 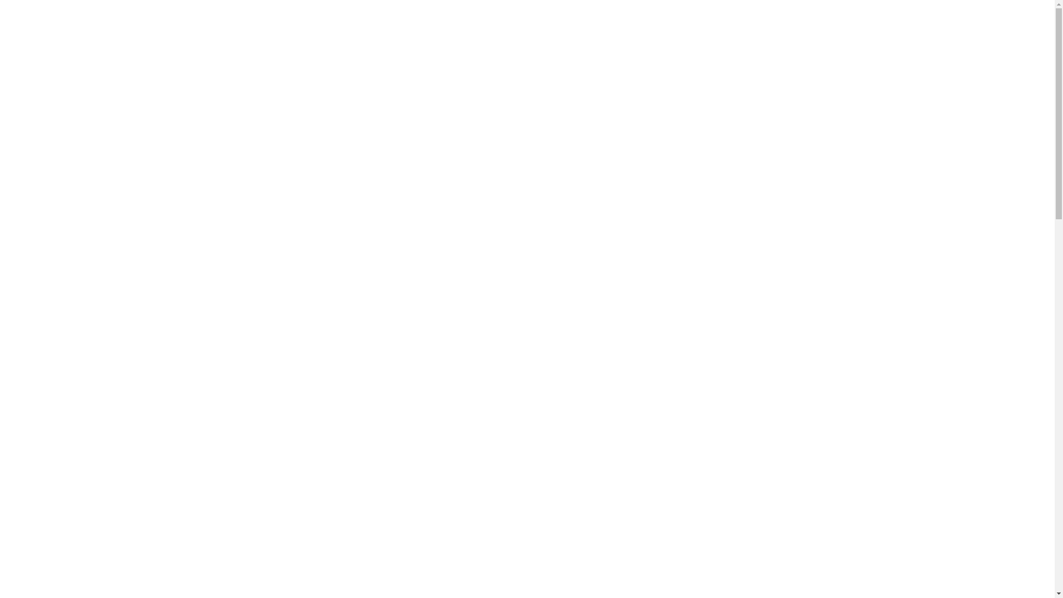 What do you see at coordinates (65, 130) in the screenshot?
I see `Ayurveda-Beratungen` at bounding box center [65, 130].